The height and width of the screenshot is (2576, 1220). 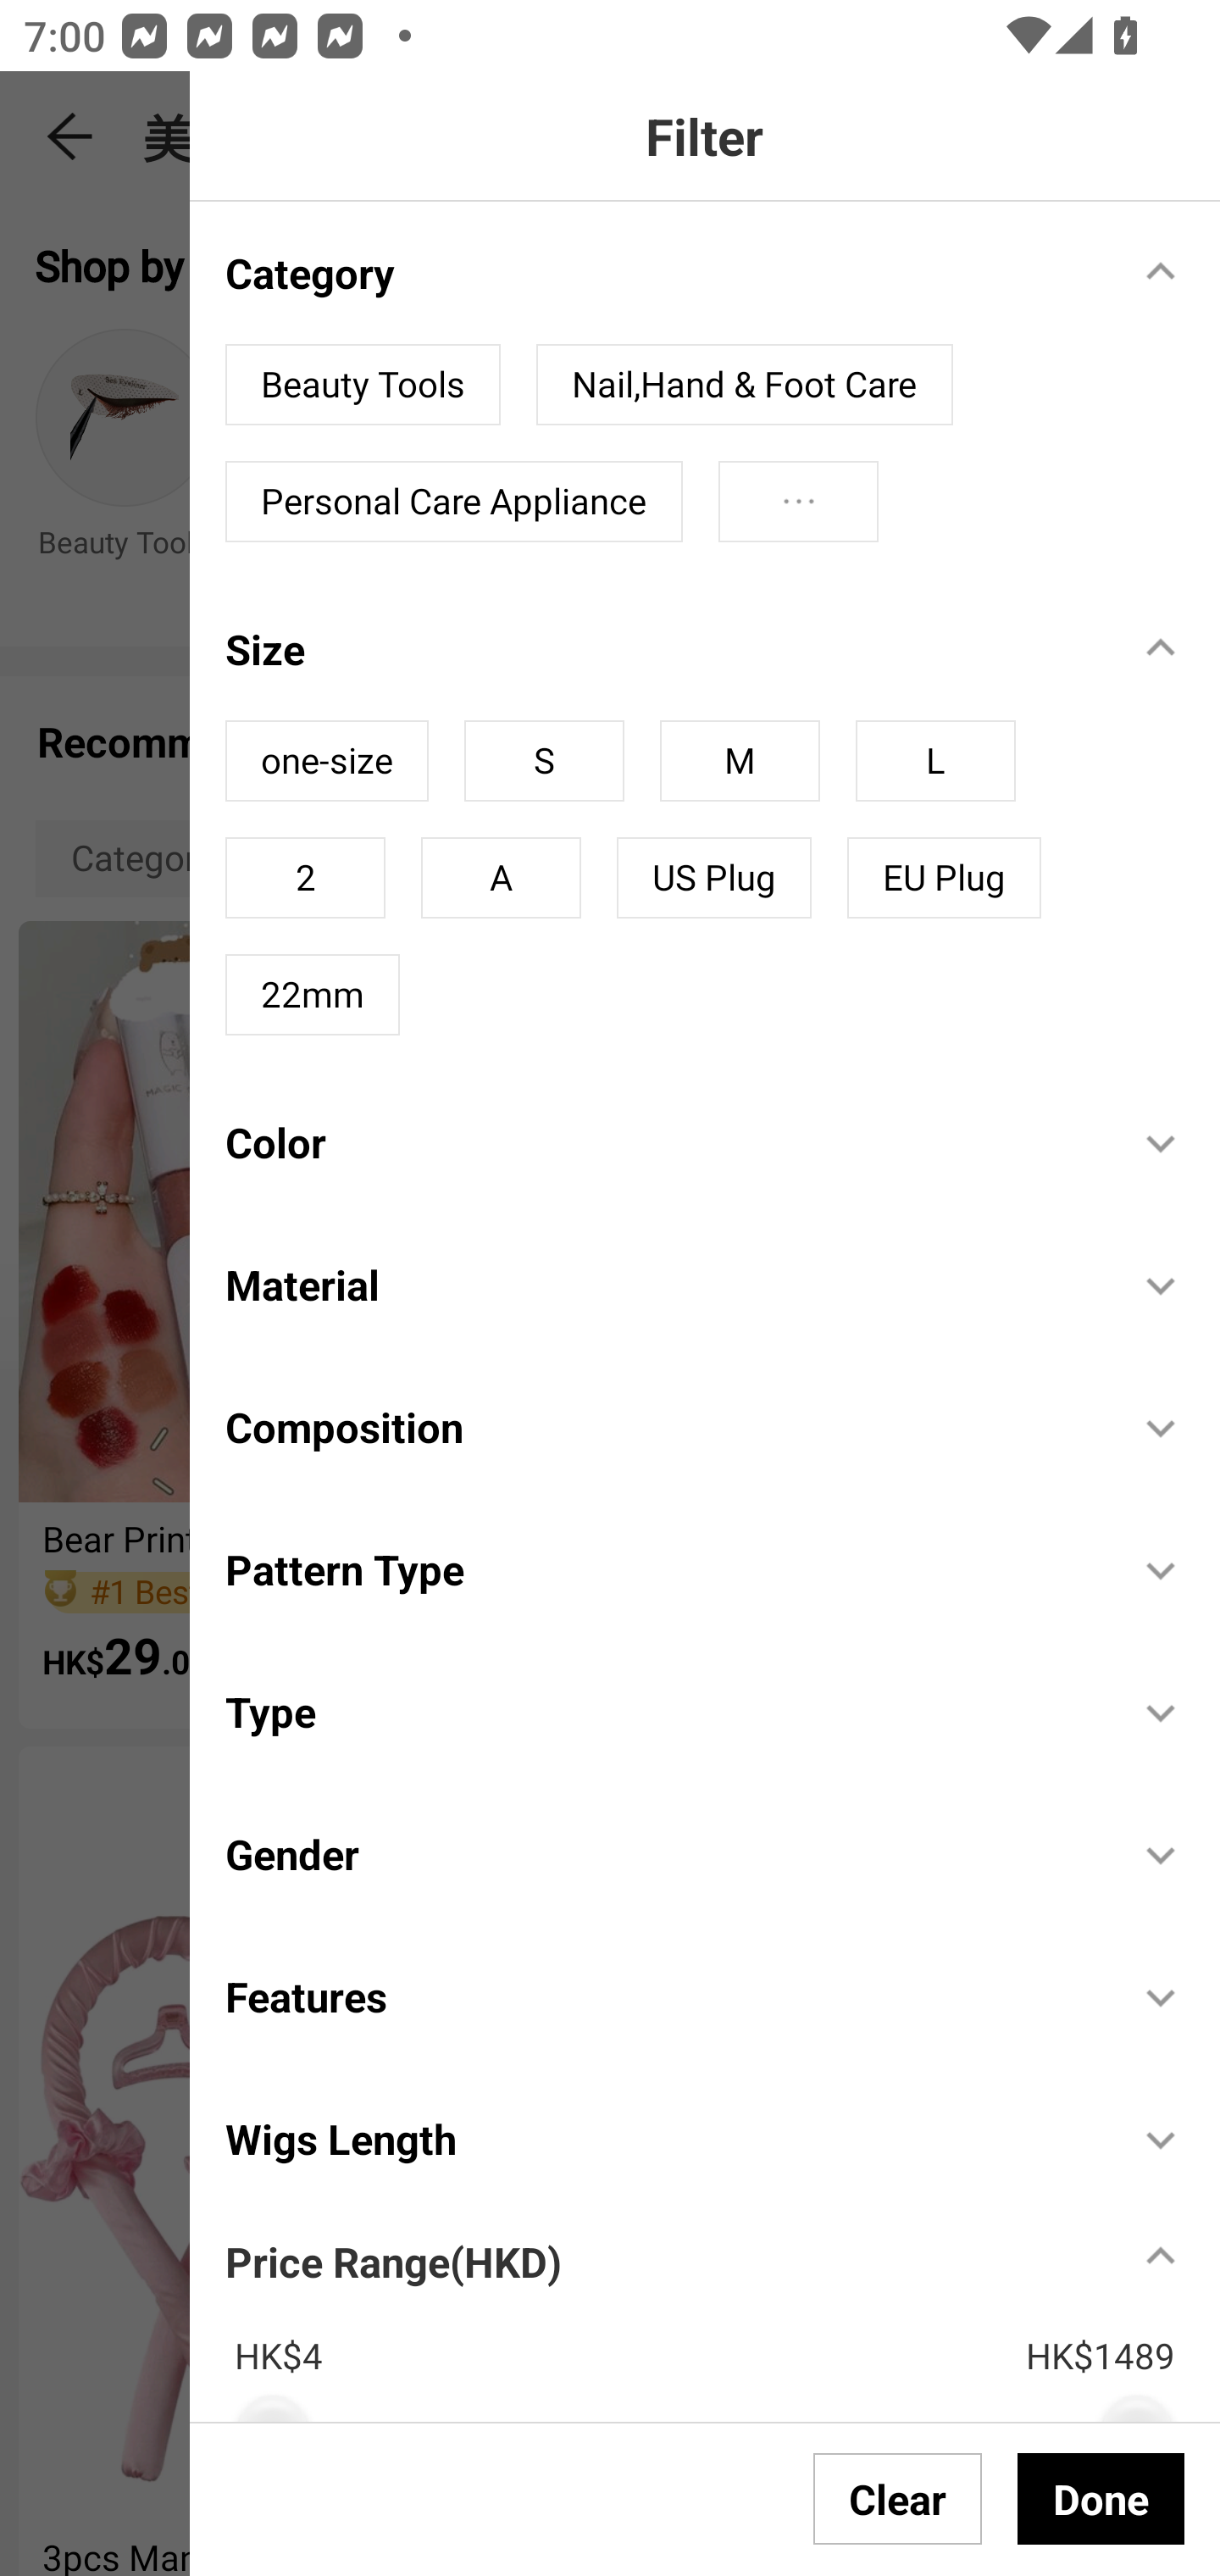 What do you see at coordinates (305, 878) in the screenshot?
I see `2` at bounding box center [305, 878].